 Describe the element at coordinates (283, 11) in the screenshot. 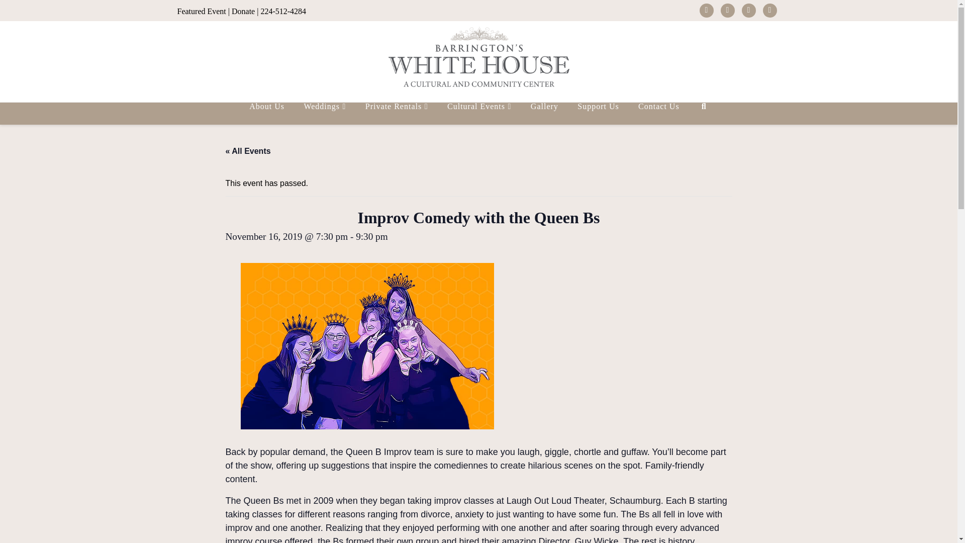

I see `224-512-4284` at that location.